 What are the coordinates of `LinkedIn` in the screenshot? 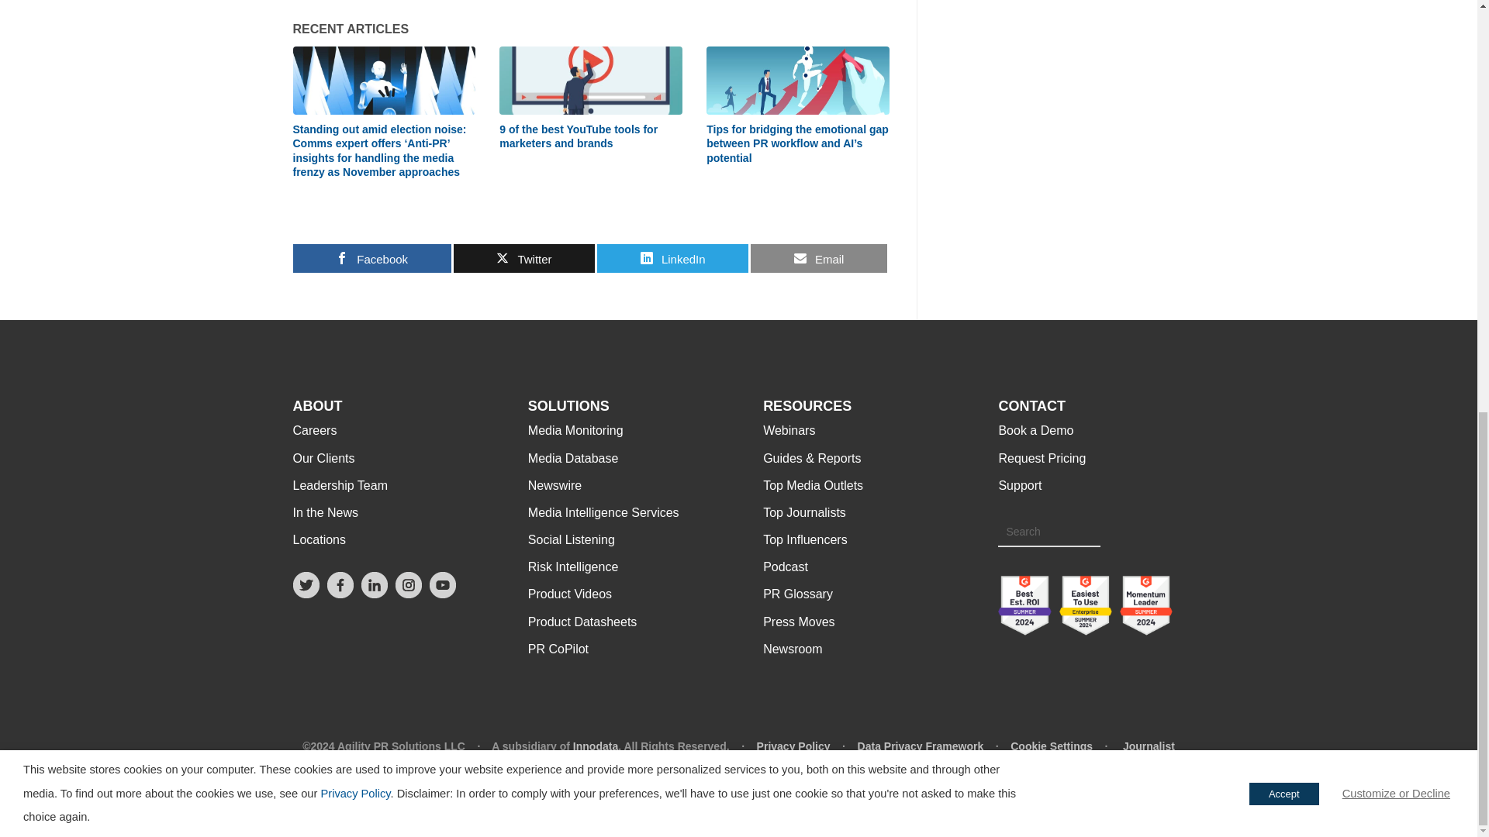 It's located at (374, 594).